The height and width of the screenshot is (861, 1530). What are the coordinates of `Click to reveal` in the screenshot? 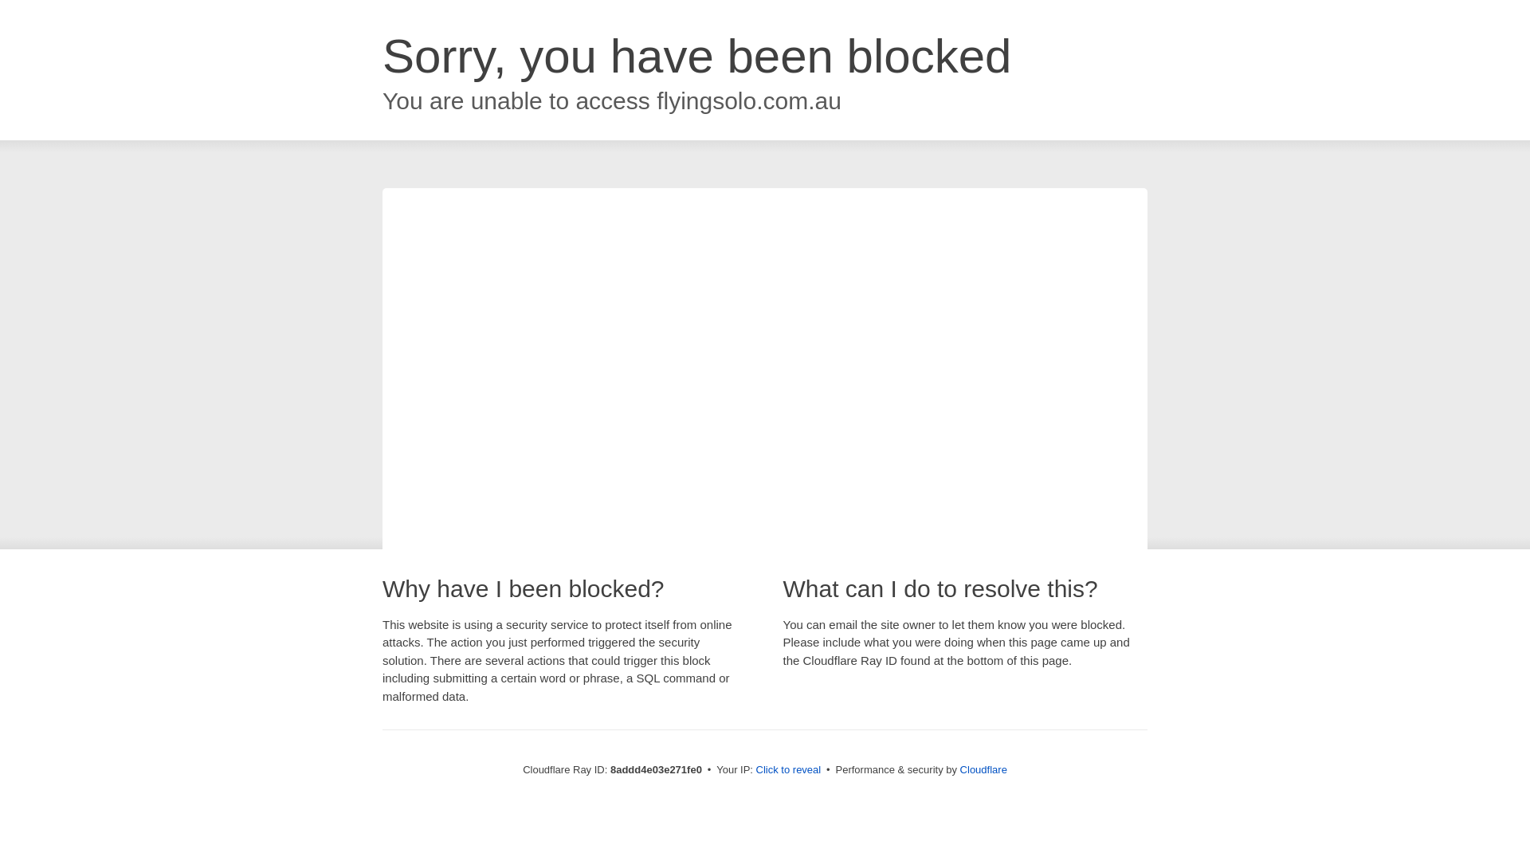 It's located at (789, 770).